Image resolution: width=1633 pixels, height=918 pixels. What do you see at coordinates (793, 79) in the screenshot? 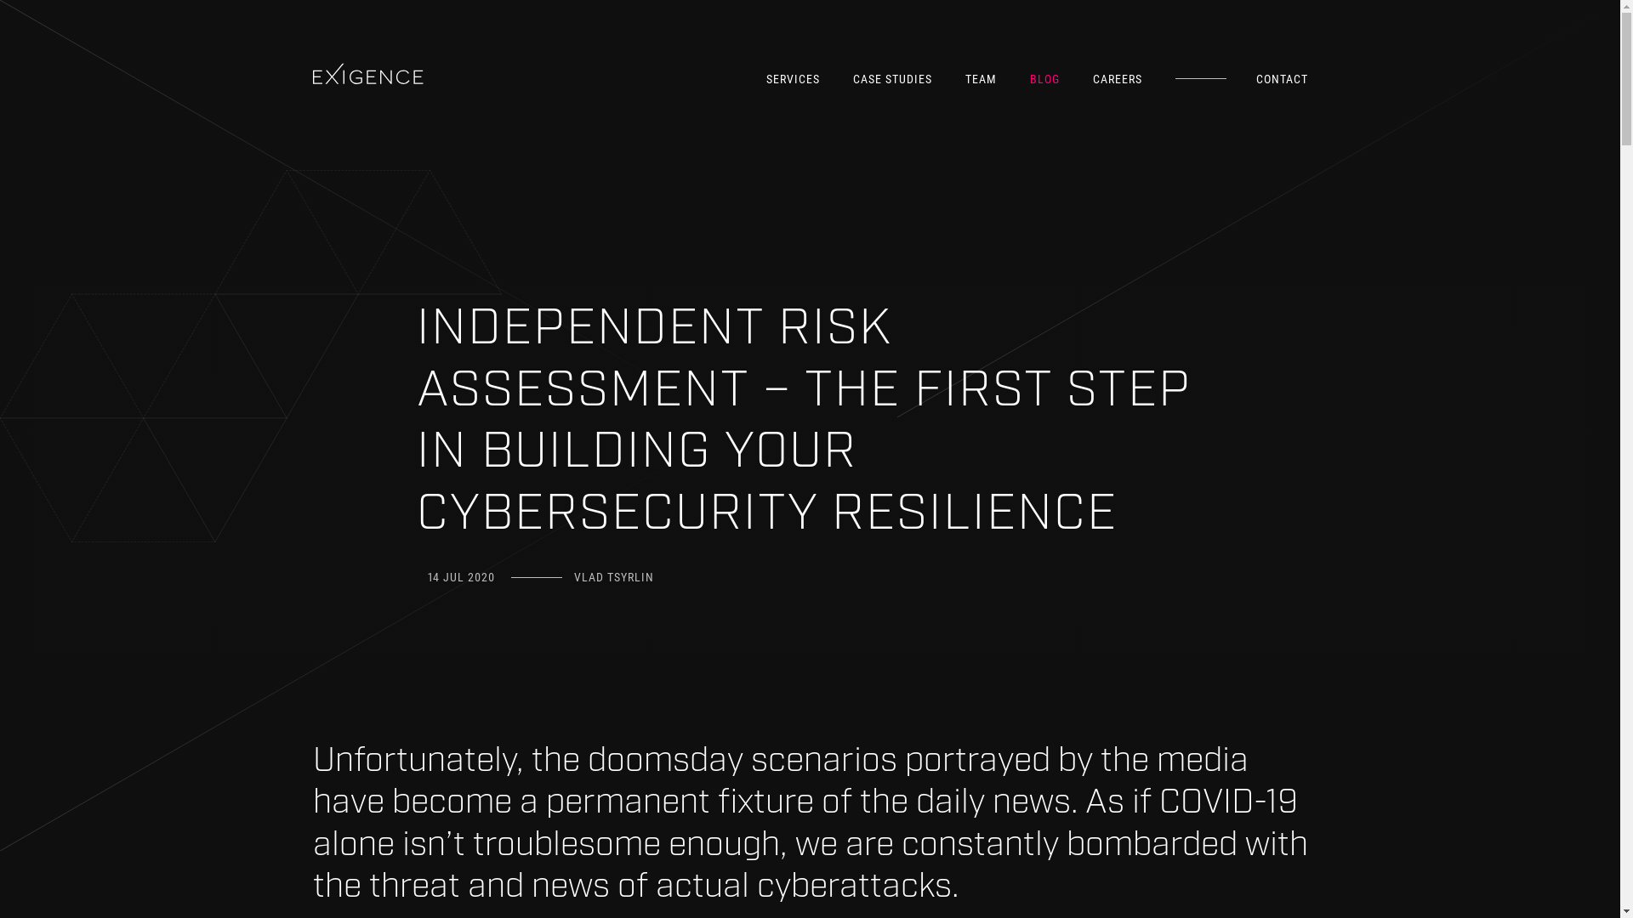
I see `SERVICES` at bounding box center [793, 79].